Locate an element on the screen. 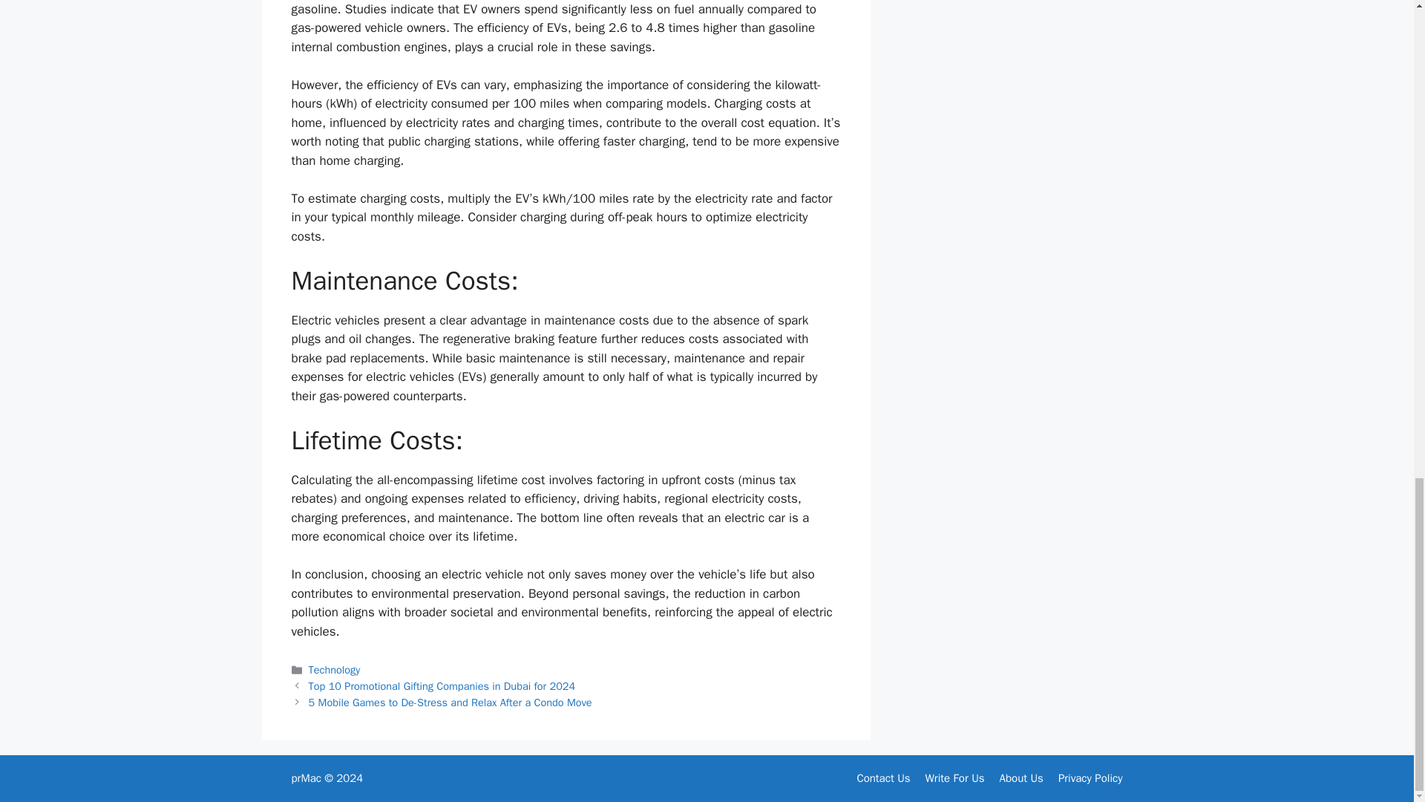  Privacy Policy is located at coordinates (1090, 778).